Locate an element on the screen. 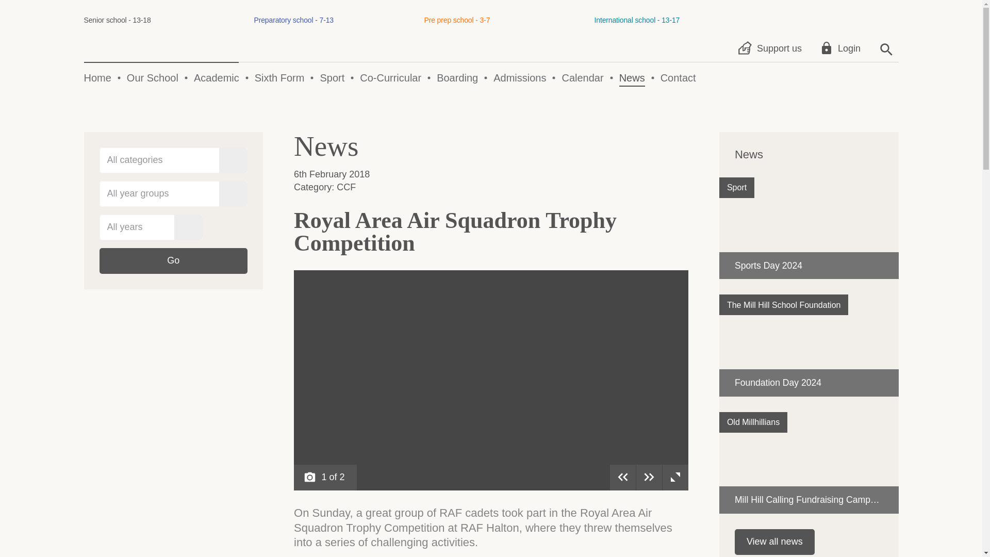 The image size is (990, 557). Login is located at coordinates (737, 188).